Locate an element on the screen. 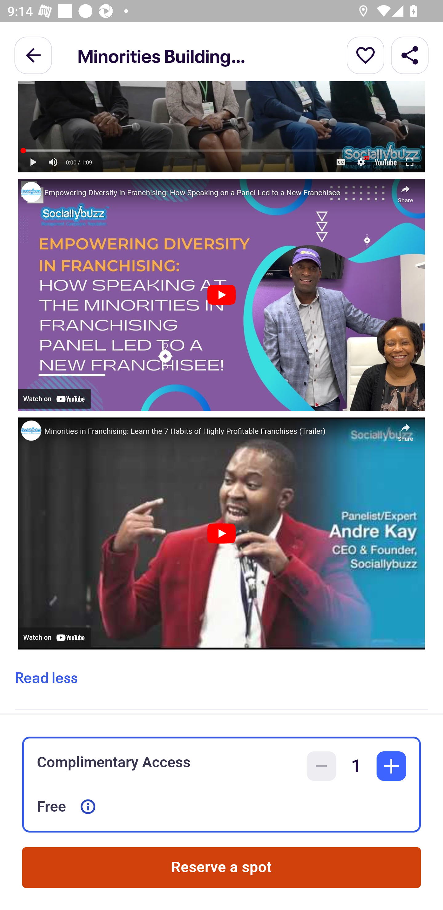  Photo image of Sociallybuzz, Inc is located at coordinates (31, 430).